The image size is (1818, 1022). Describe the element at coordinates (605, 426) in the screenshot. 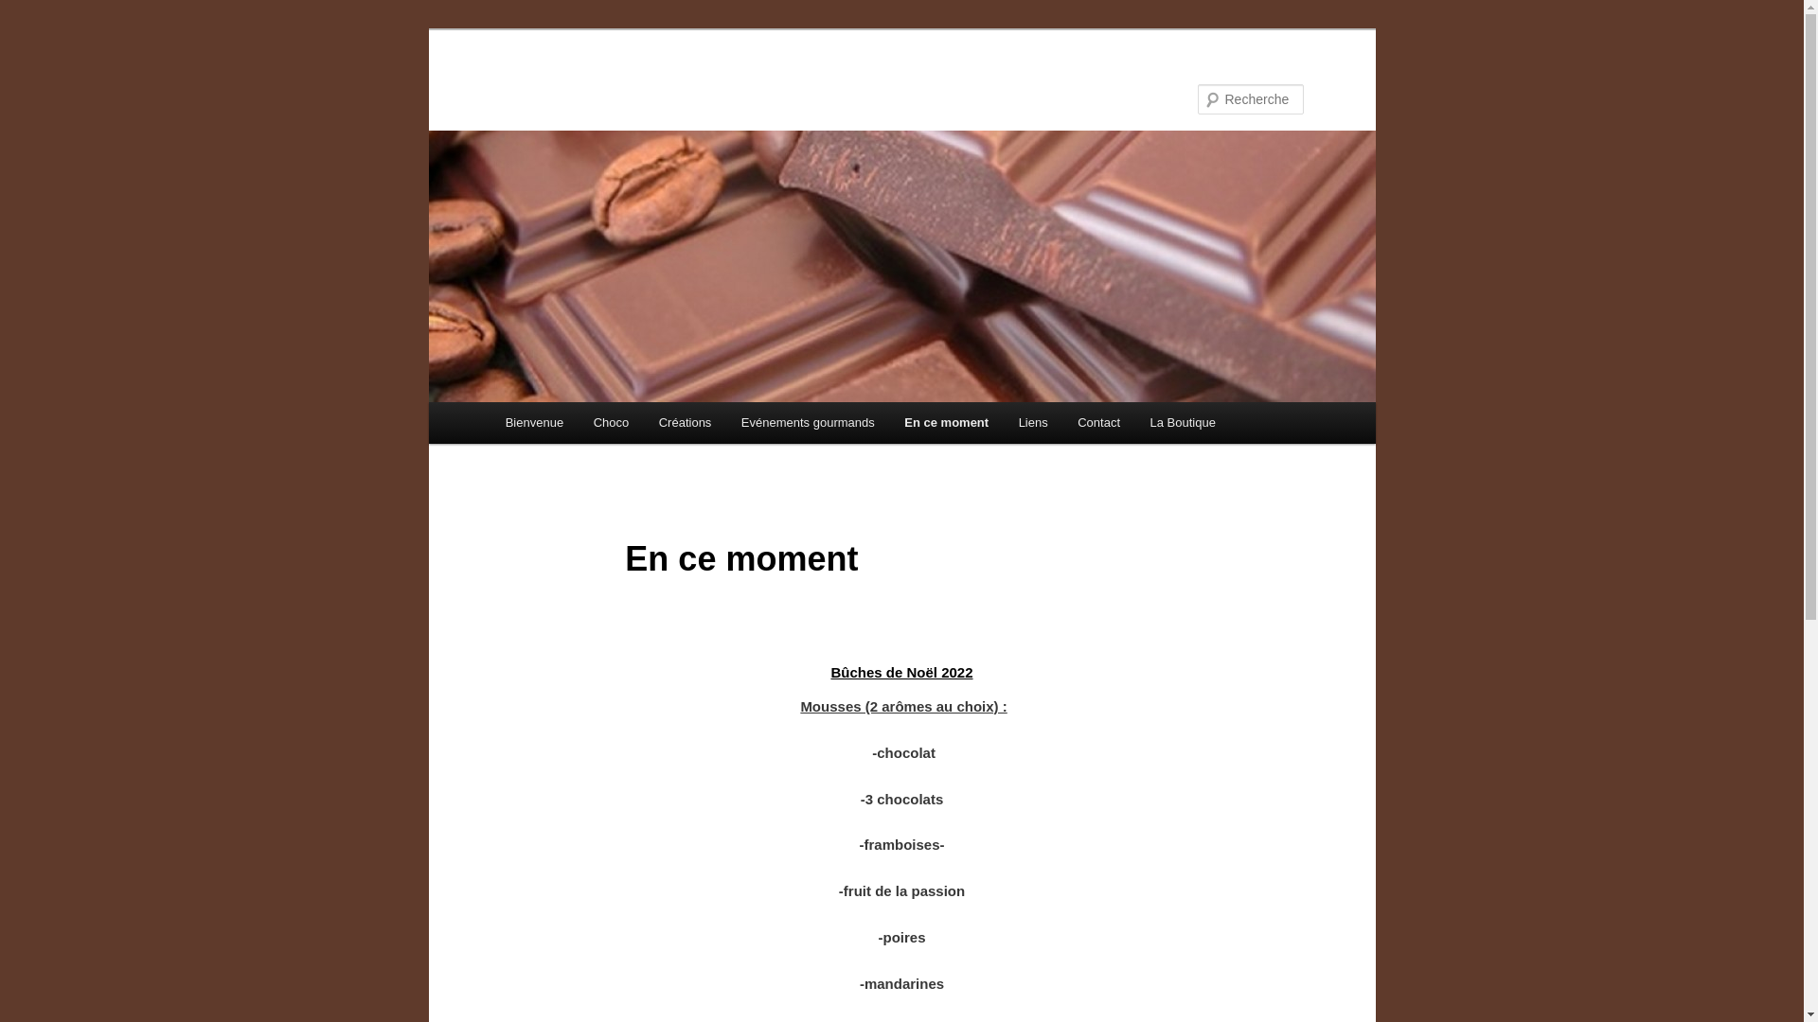

I see `Aller au contenu secondaire` at that location.